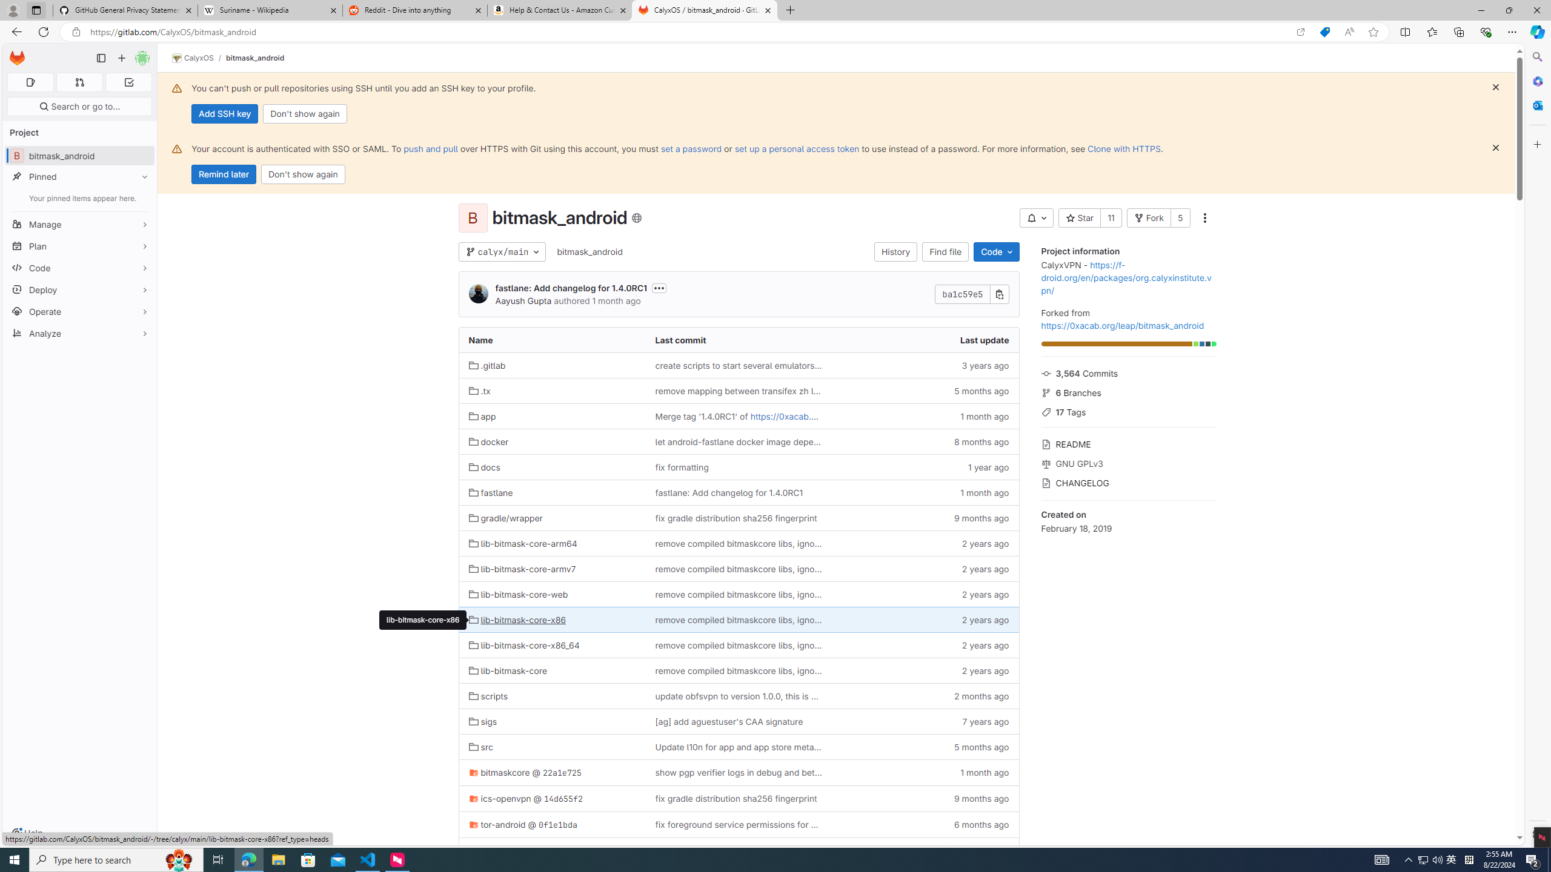 This screenshot has width=1551, height=872. I want to click on 22a1e725, so click(562, 773).